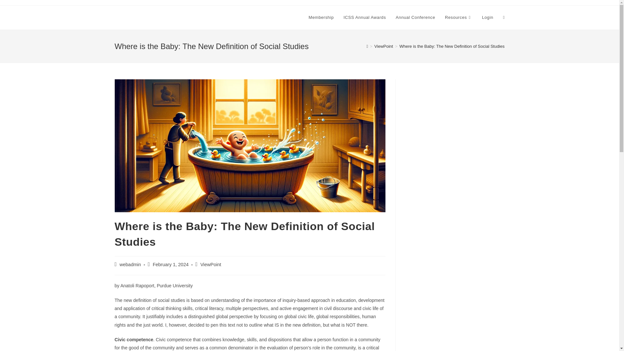 The image size is (624, 351). Describe the element at coordinates (130, 264) in the screenshot. I see `Posts by webadmin` at that location.